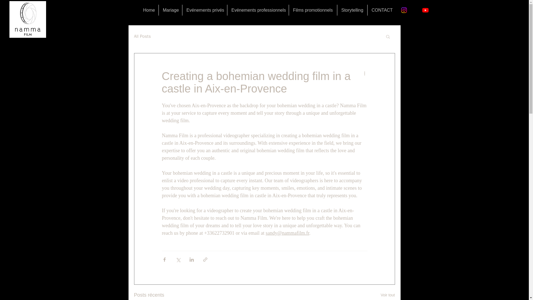 The height and width of the screenshot is (300, 533). I want to click on Films promotionnels, so click(313, 10).